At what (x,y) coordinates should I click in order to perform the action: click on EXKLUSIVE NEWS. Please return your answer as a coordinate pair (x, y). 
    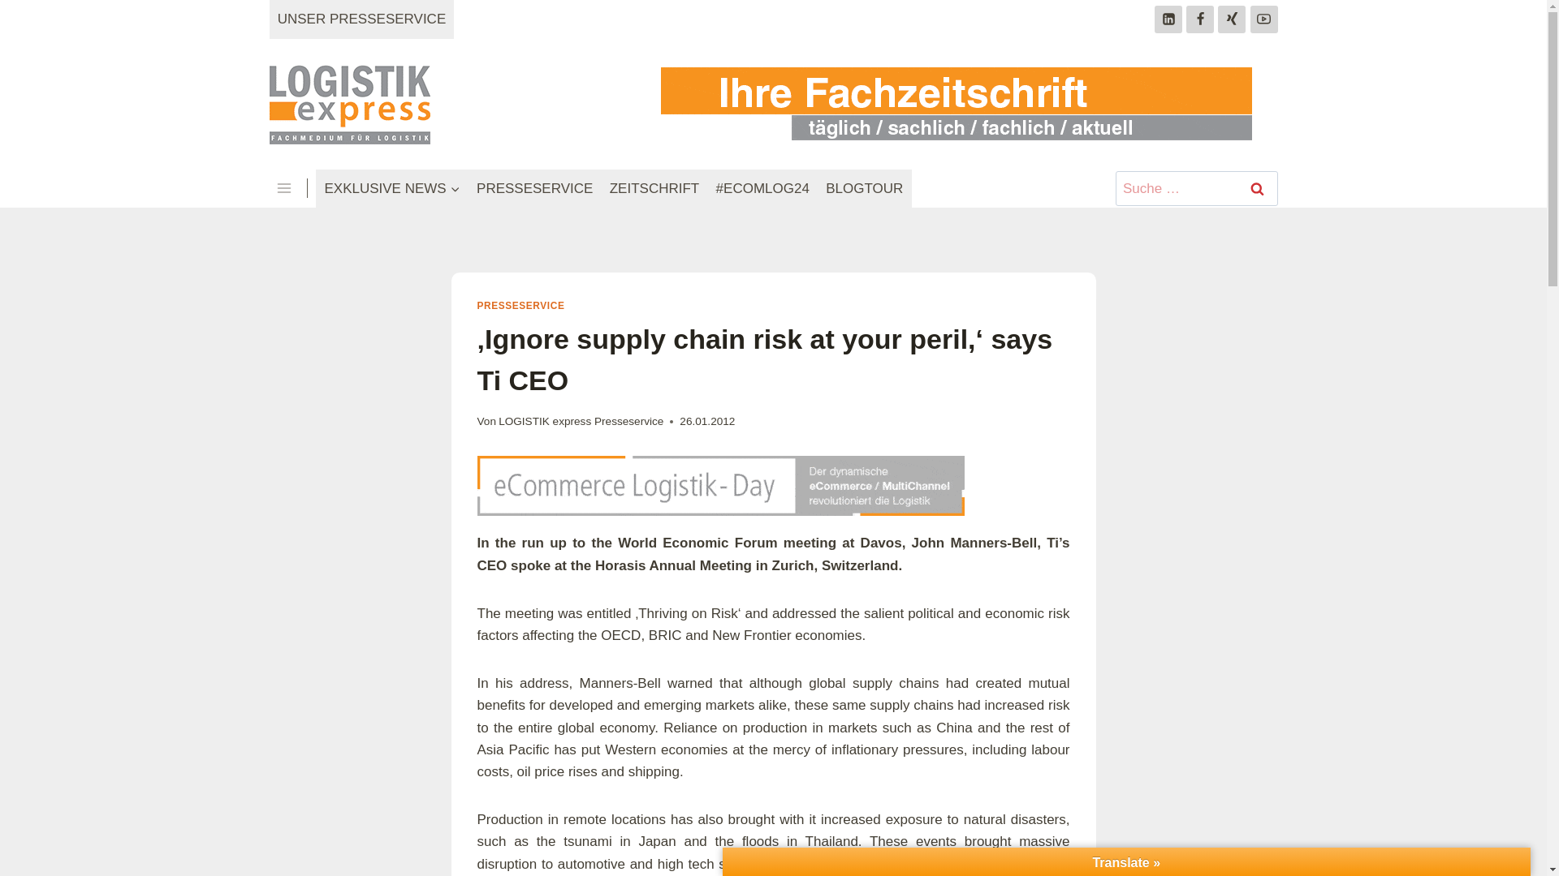
    Looking at the image, I should click on (392, 189).